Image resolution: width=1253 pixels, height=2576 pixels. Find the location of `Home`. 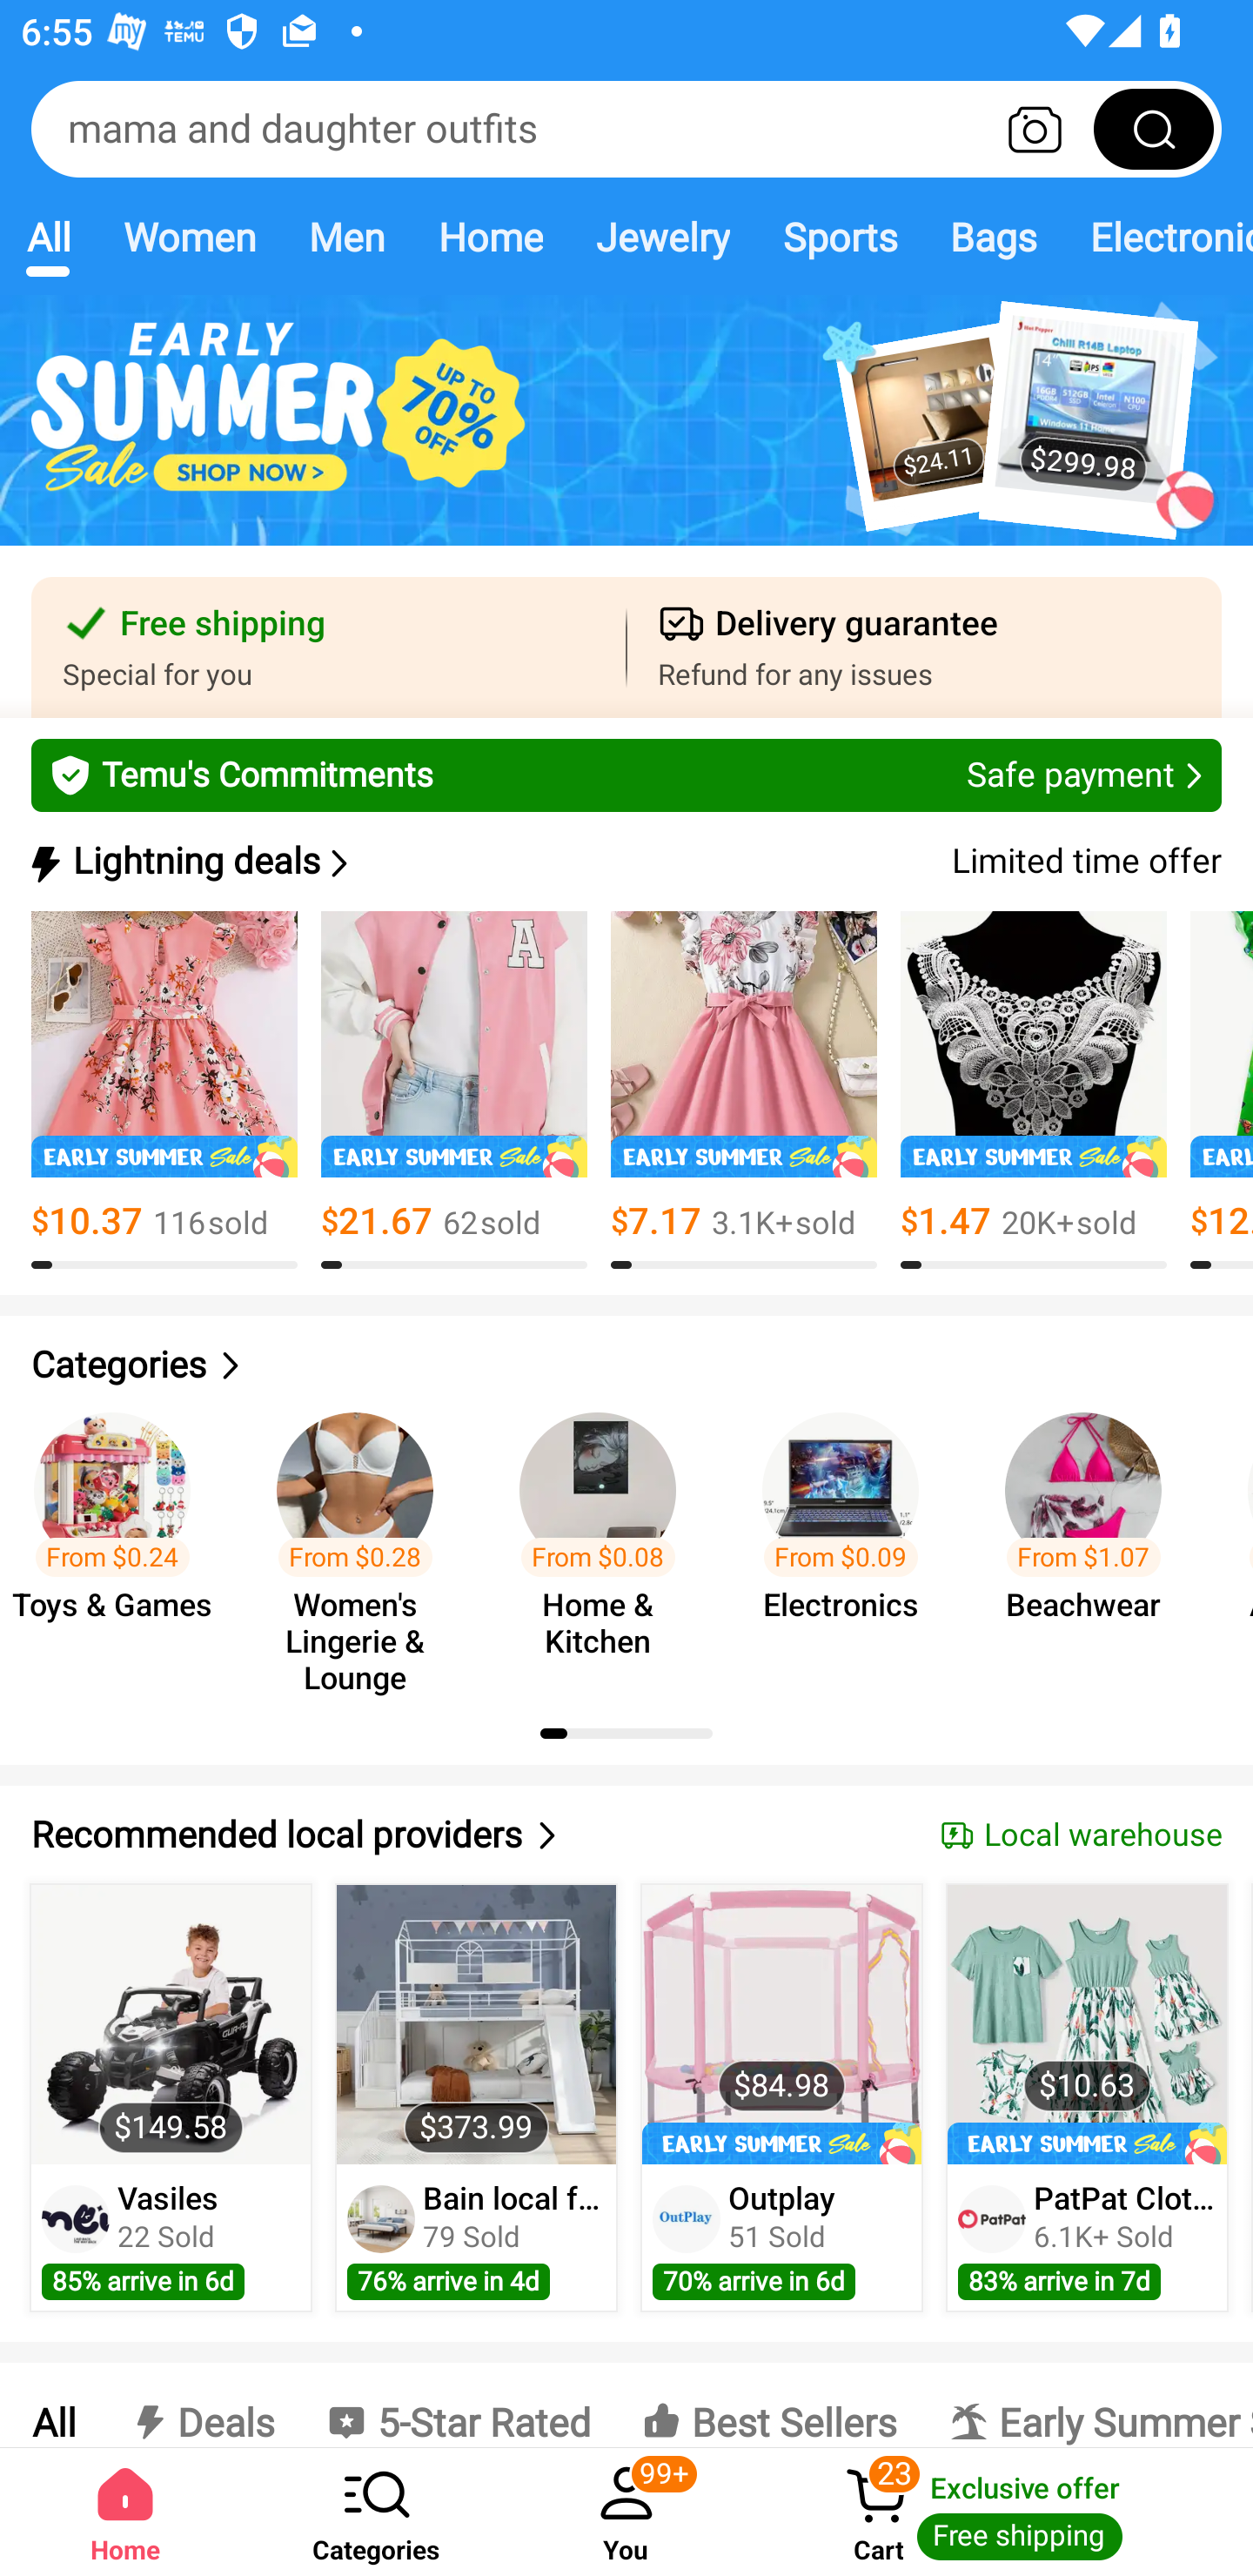

Home is located at coordinates (125, 2512).